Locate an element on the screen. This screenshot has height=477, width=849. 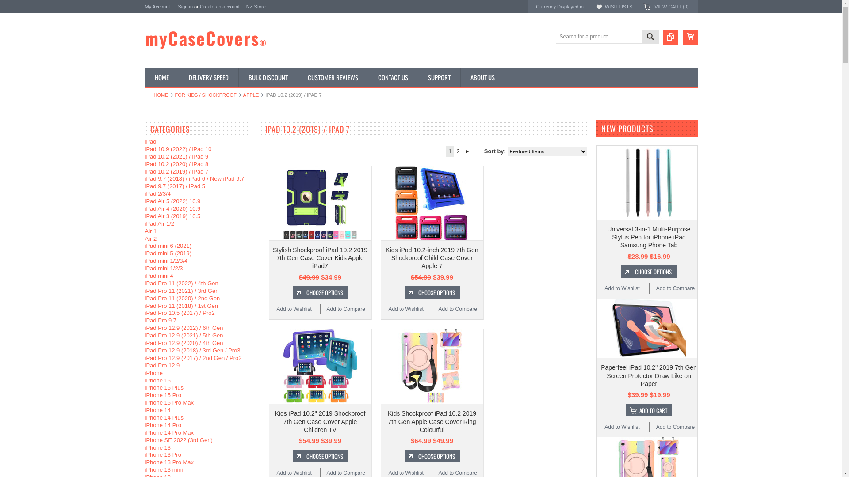
iPad mini 5 (2019) is located at coordinates (168, 254).